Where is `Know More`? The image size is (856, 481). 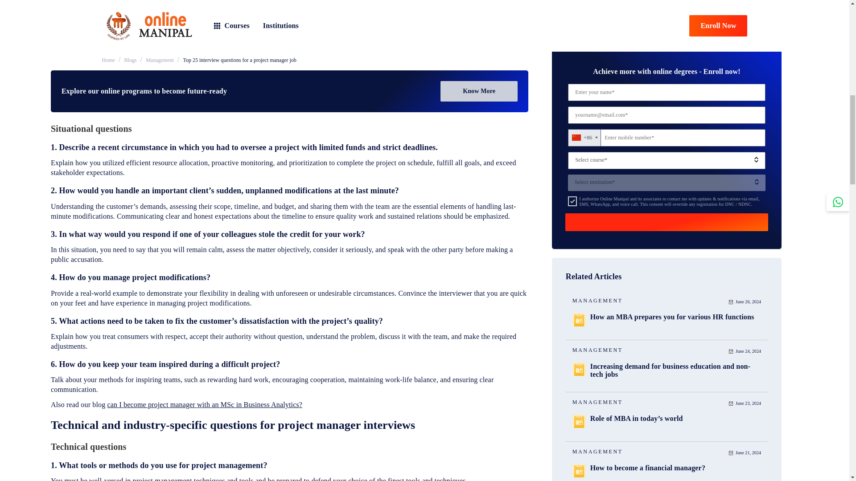 Know More is located at coordinates (479, 91).